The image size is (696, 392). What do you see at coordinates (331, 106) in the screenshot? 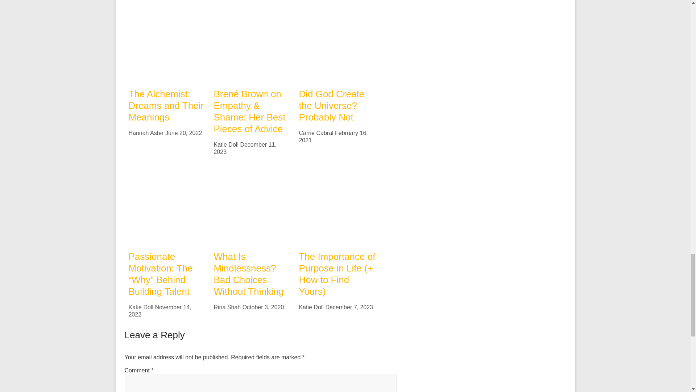
I see `Did God Create the Universe? Probably Not` at bounding box center [331, 106].